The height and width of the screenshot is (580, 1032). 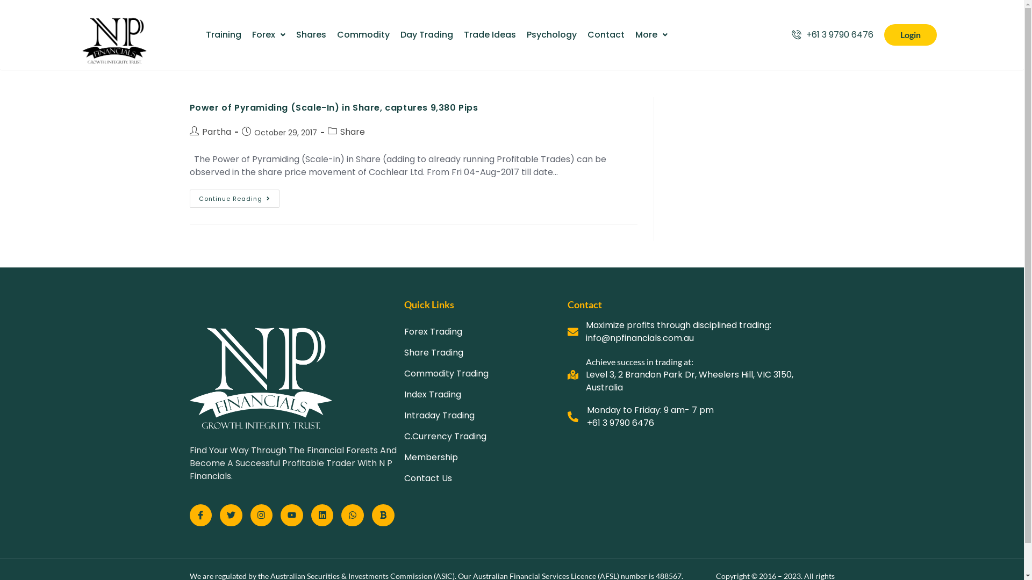 I want to click on Psychology, so click(x=551, y=35).